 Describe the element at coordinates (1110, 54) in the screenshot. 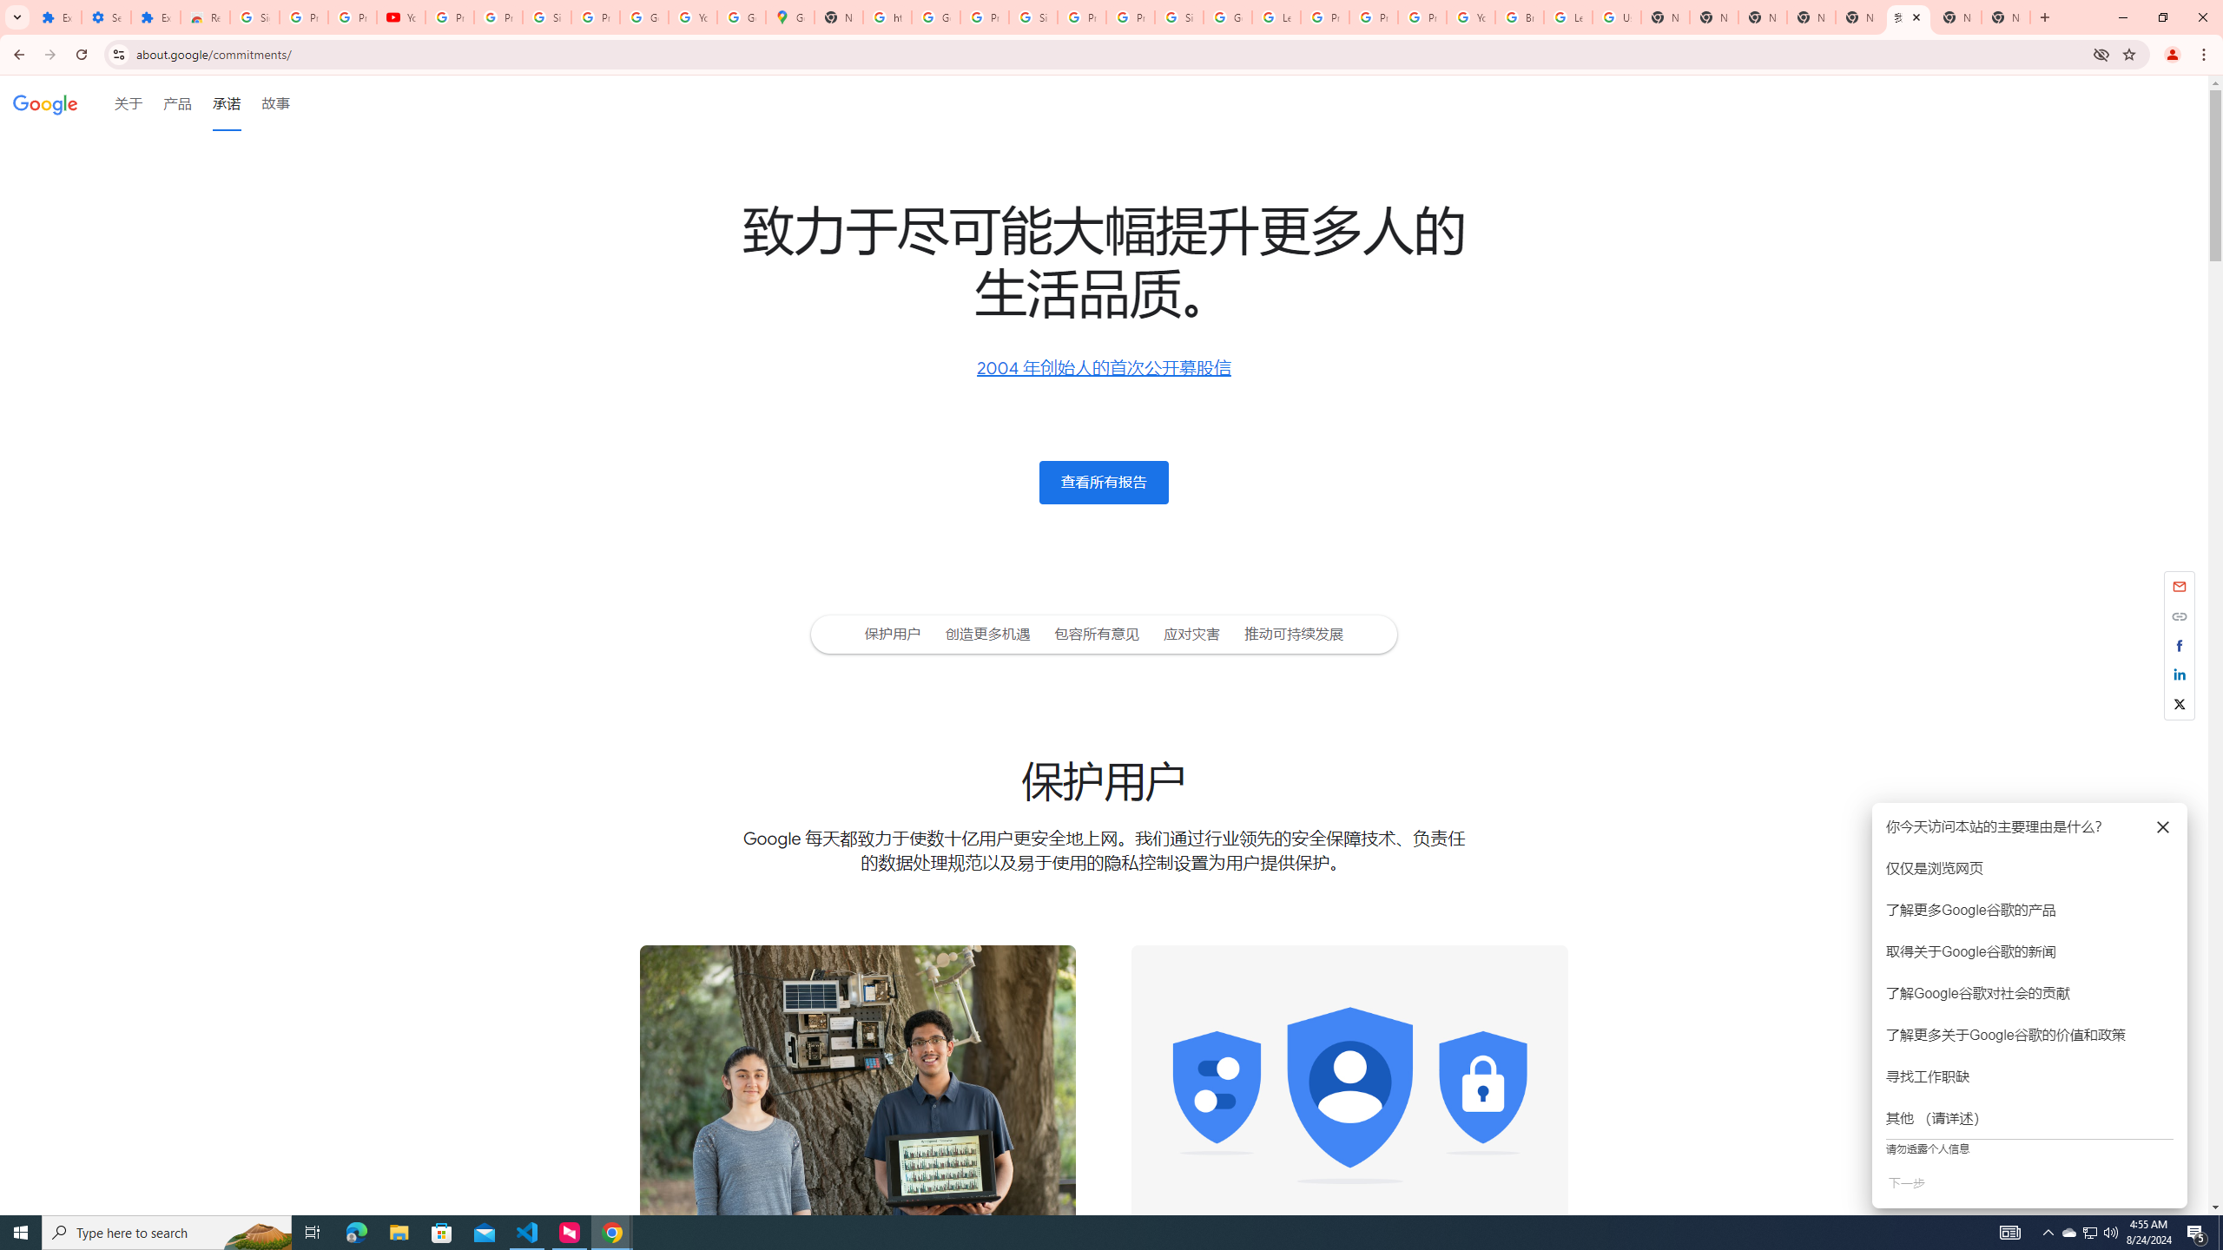

I see `Address and search bar` at that location.